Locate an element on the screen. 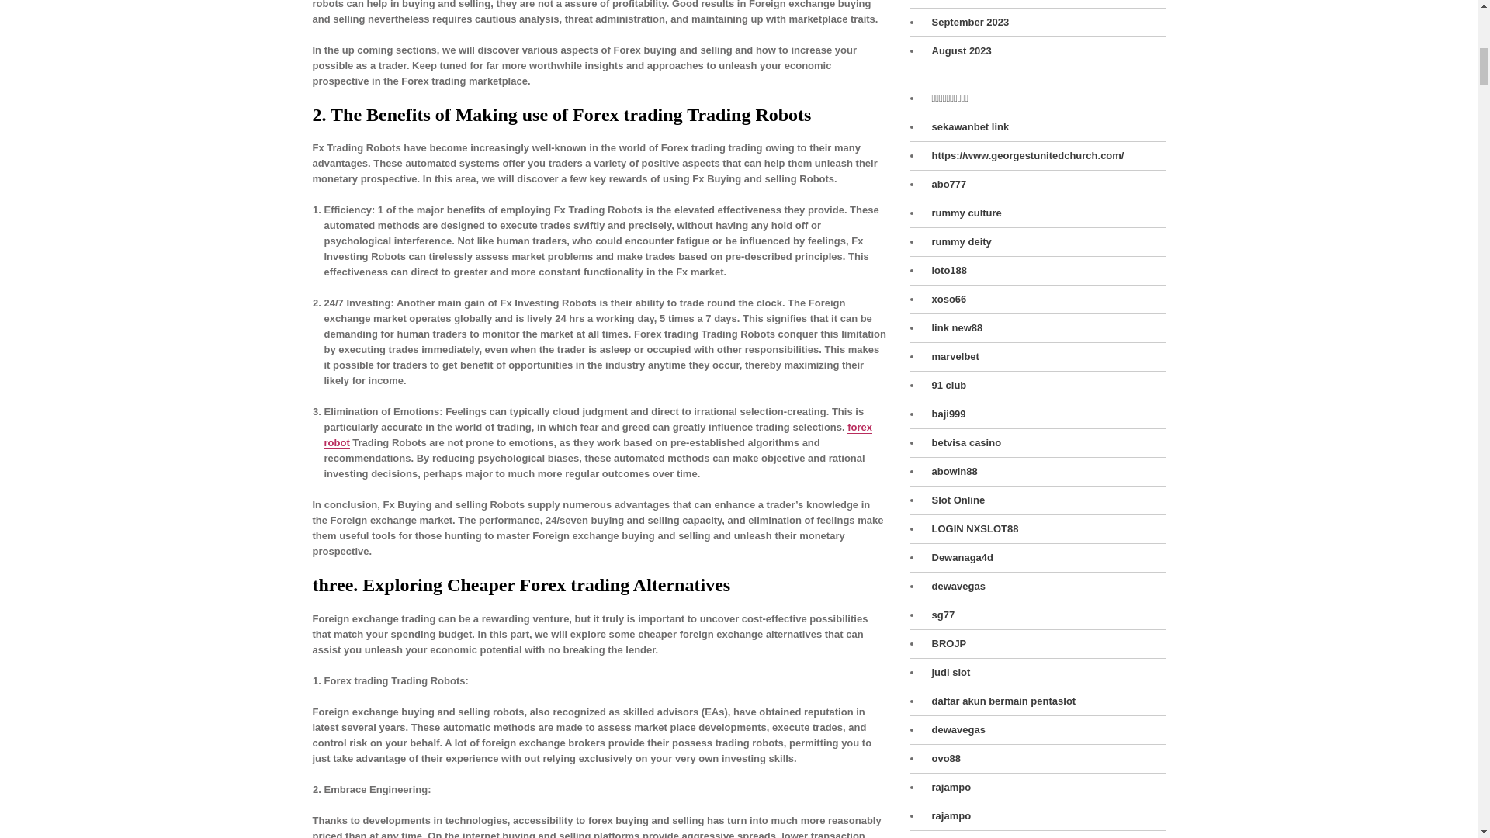 The image size is (1490, 838). marvelbet is located at coordinates (951, 357).